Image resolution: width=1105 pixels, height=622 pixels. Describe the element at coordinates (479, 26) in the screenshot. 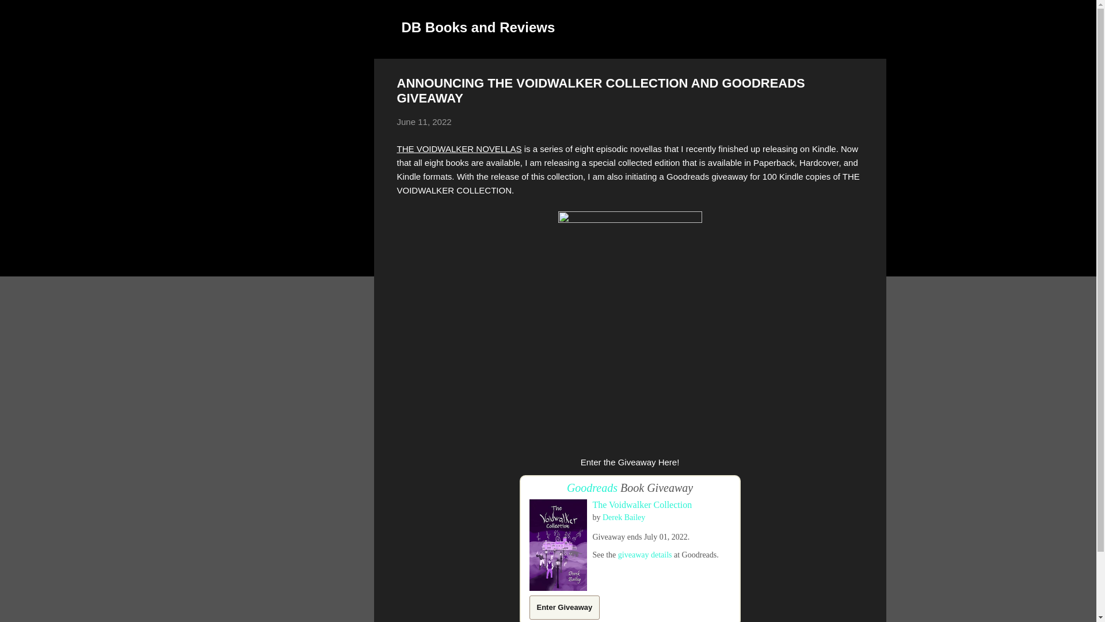

I see `DB Books and Reviews` at that location.